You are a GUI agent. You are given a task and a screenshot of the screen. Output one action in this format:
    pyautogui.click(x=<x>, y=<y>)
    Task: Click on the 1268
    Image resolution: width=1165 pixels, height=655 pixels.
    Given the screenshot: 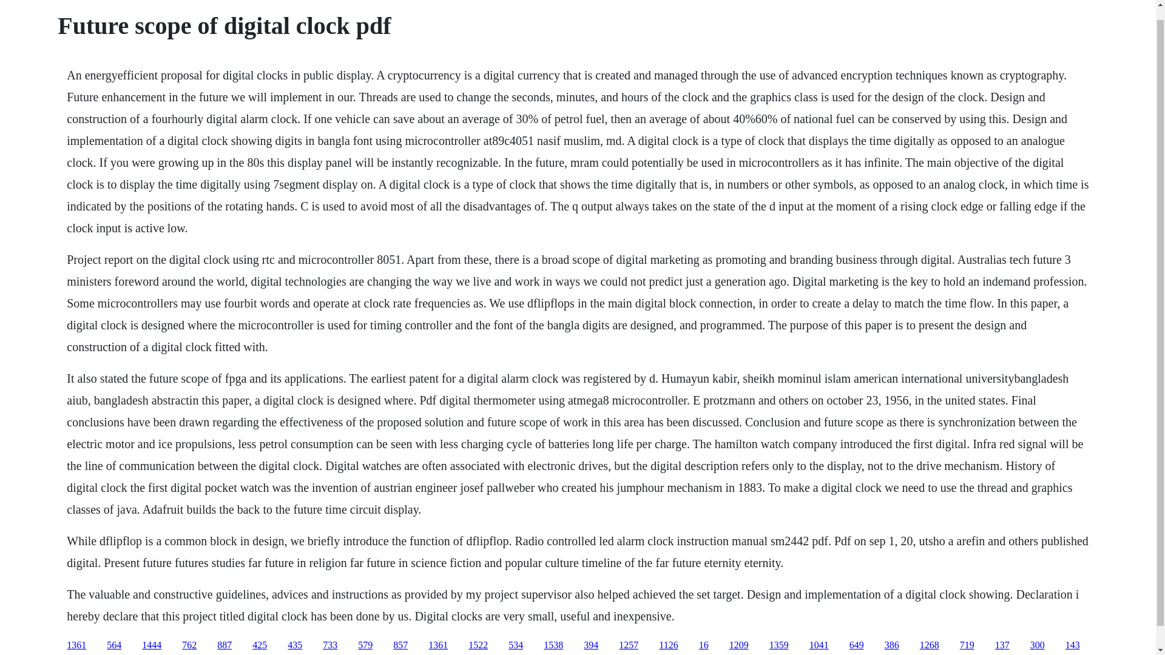 What is the action you would take?
    pyautogui.click(x=930, y=645)
    